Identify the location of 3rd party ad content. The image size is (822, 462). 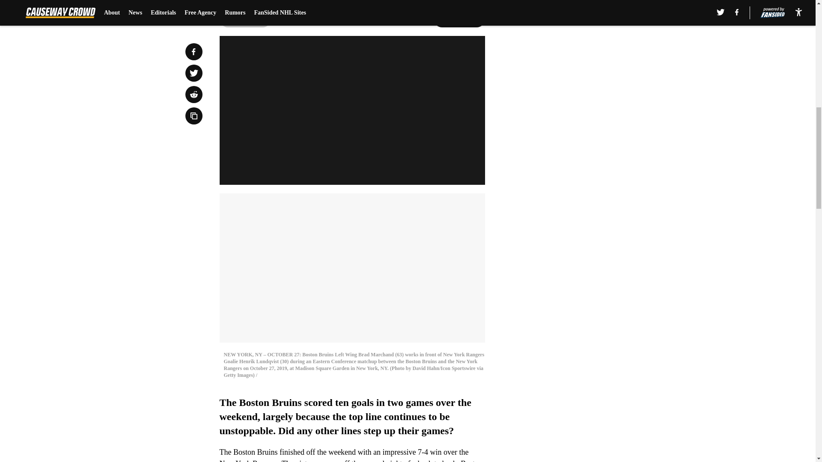
(592, 63).